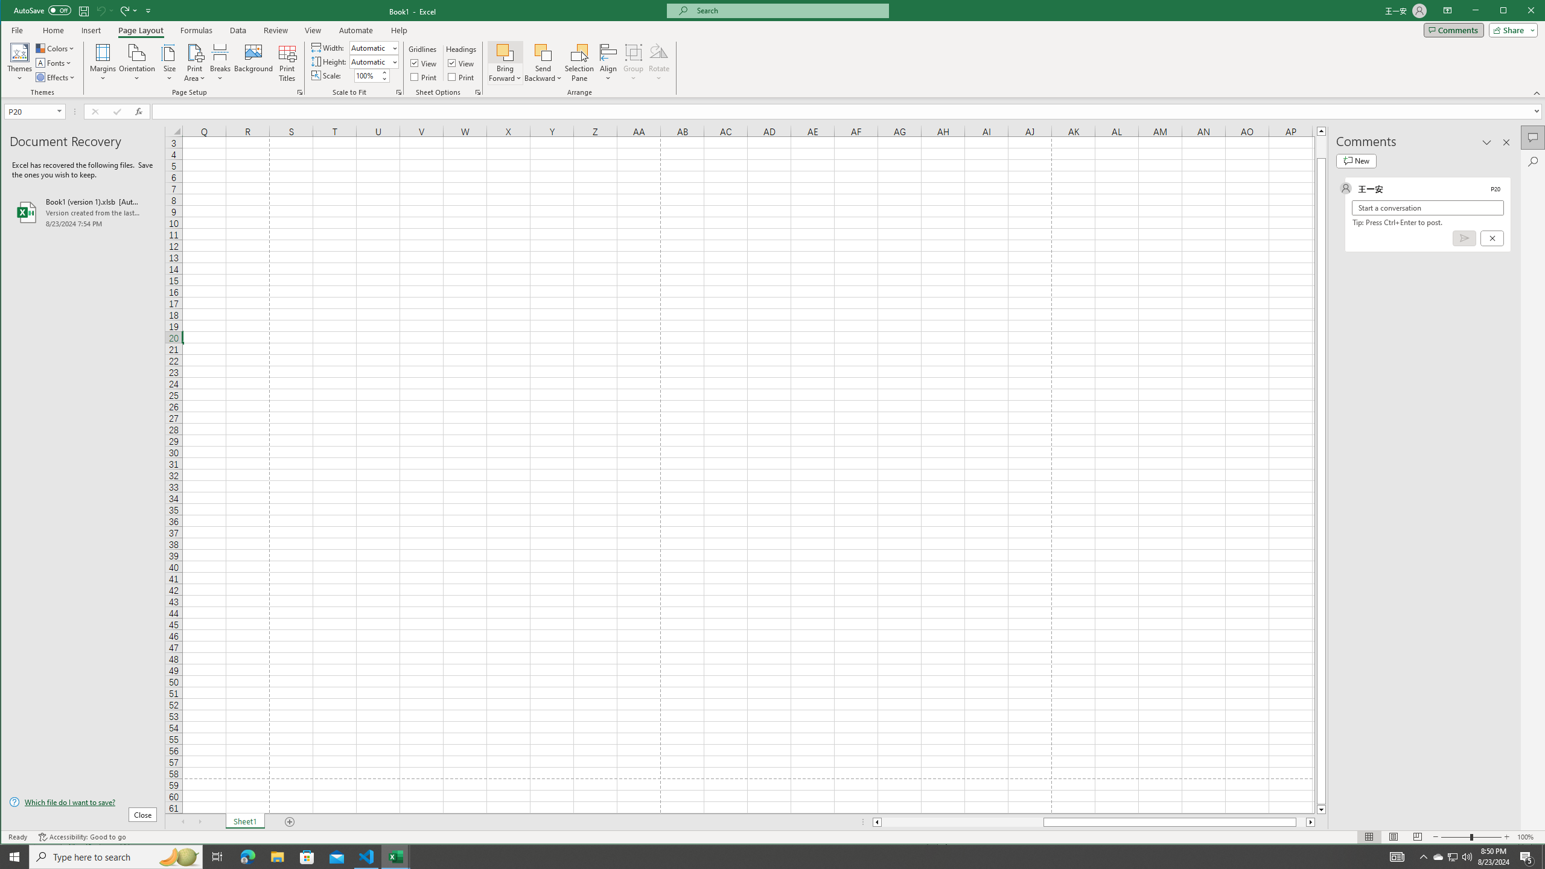 This screenshot has width=1545, height=869. What do you see at coordinates (543, 52) in the screenshot?
I see `Send Backward` at bounding box center [543, 52].